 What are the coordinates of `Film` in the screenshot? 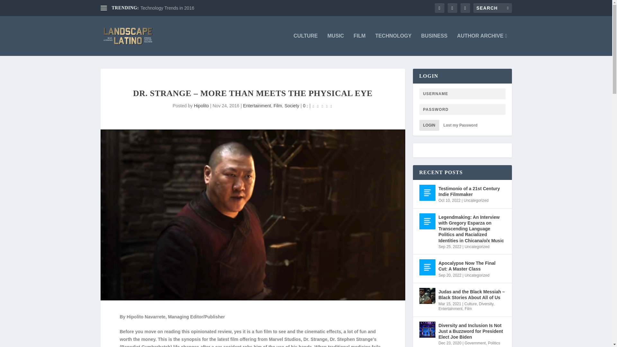 It's located at (278, 105).